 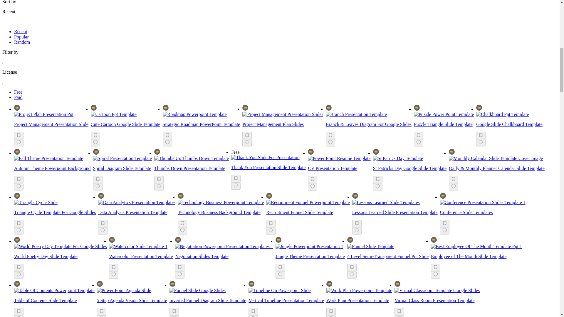 What do you see at coordinates (19, 136) in the screenshot?
I see `Add to collections` at bounding box center [19, 136].